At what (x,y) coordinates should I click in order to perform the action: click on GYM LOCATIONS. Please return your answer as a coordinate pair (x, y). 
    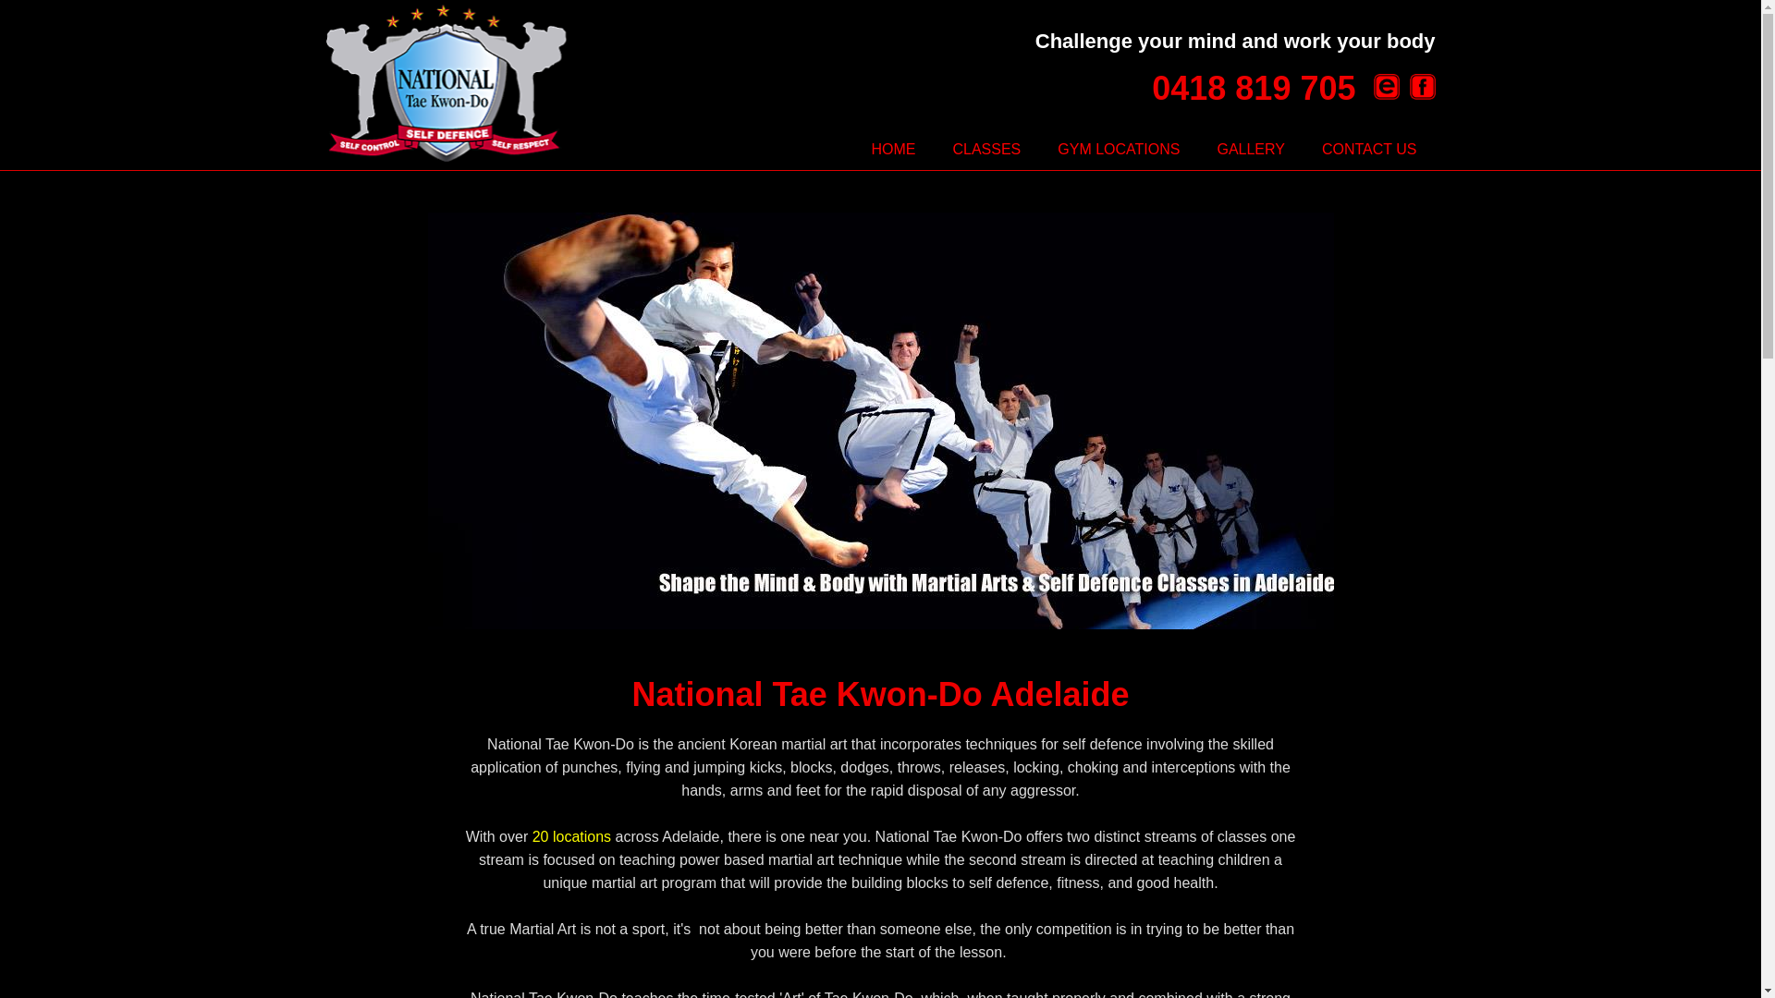
    Looking at the image, I should click on (1119, 150).